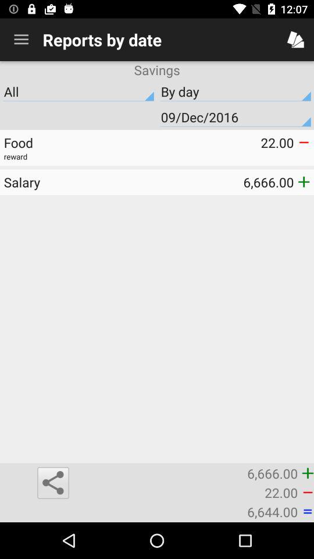 This screenshot has width=314, height=559. I want to click on launch the item above 09/dec/2016, so click(78, 91).